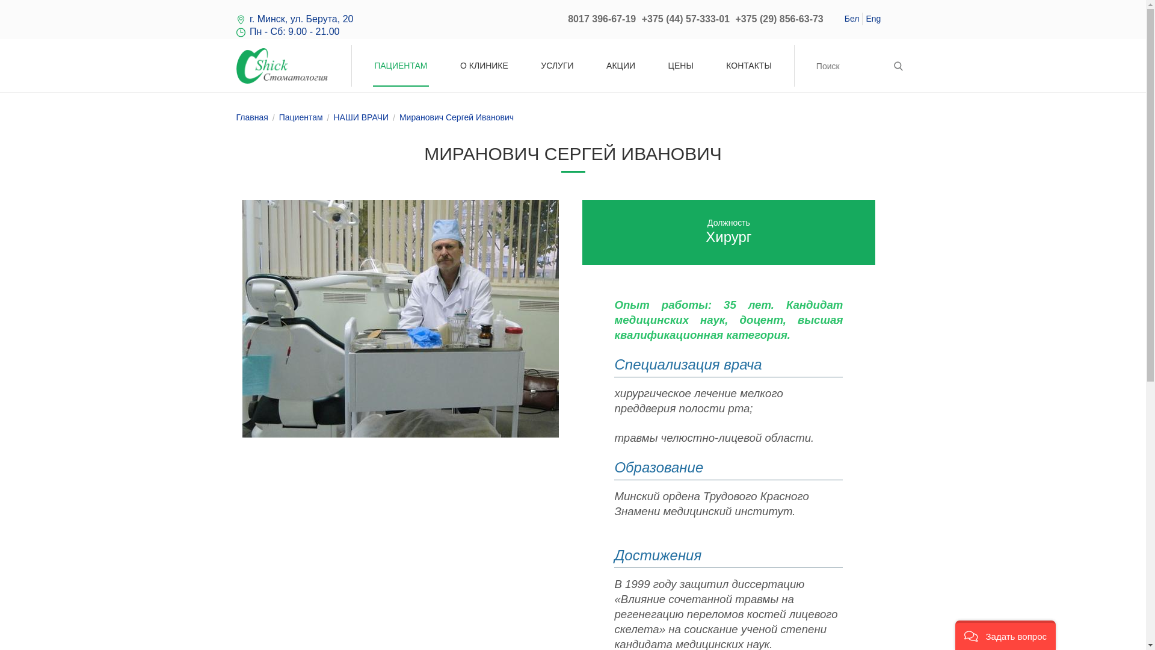 This screenshot has height=650, width=1155. Describe the element at coordinates (686, 19) in the screenshot. I see `+375 (44) 57-333-01` at that location.